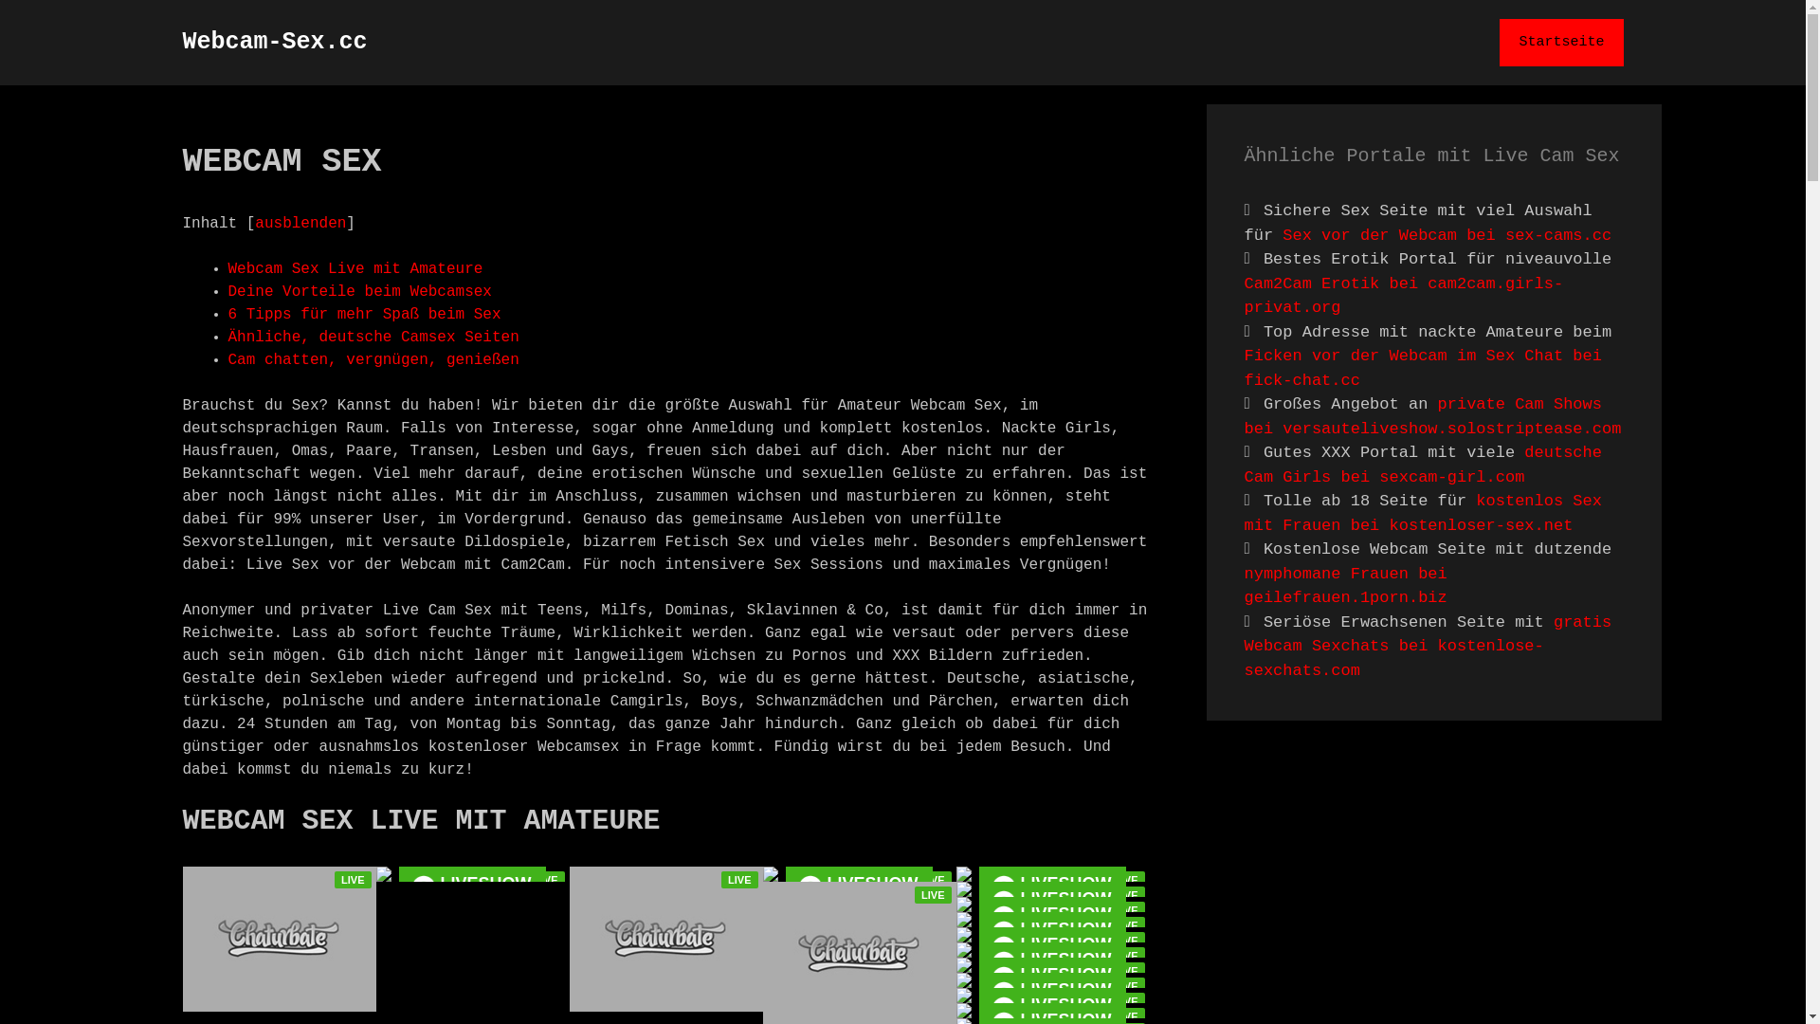 The image size is (1820, 1024). What do you see at coordinates (859, 889) in the screenshot?
I see `LIVESHOW` at bounding box center [859, 889].